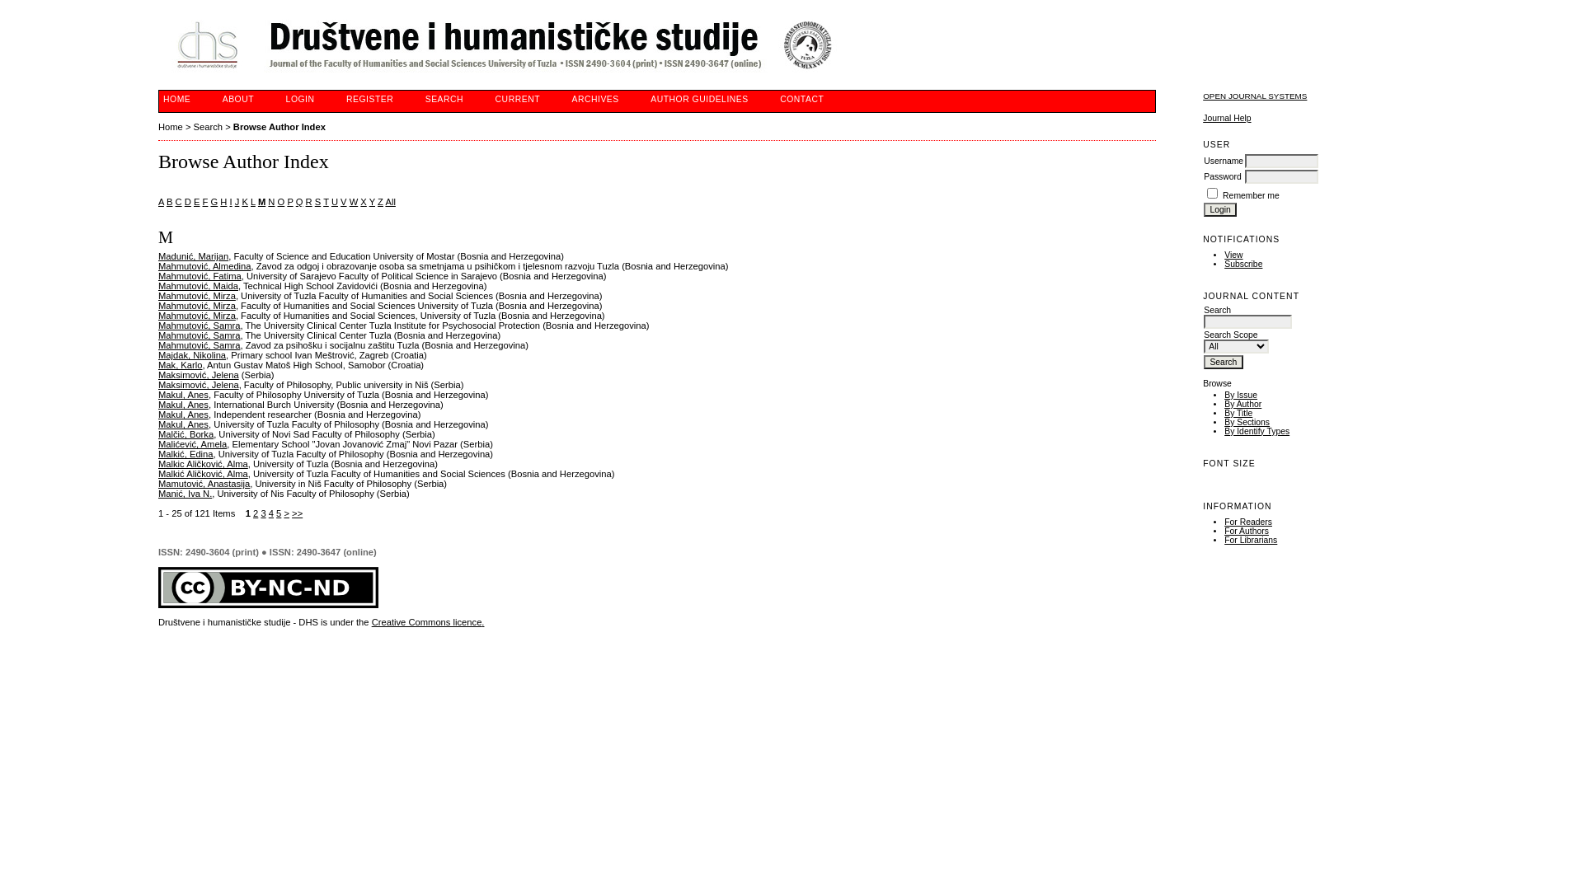  Describe the element at coordinates (699, 99) in the screenshot. I see `AUTHOR GUIDELINES` at that location.